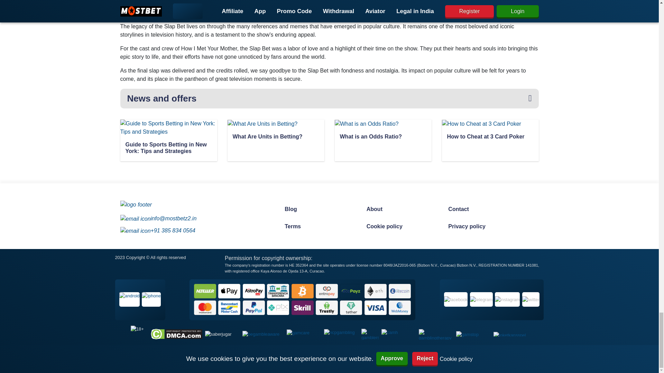 This screenshot has height=373, width=664. I want to click on What Are Units in Betting?, so click(275, 137).